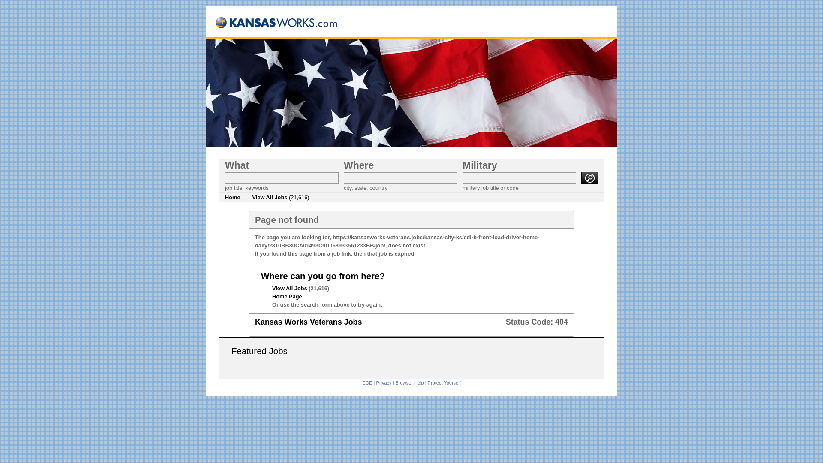 The height and width of the screenshot is (463, 823). I want to click on Browser Help, so click(410, 382).